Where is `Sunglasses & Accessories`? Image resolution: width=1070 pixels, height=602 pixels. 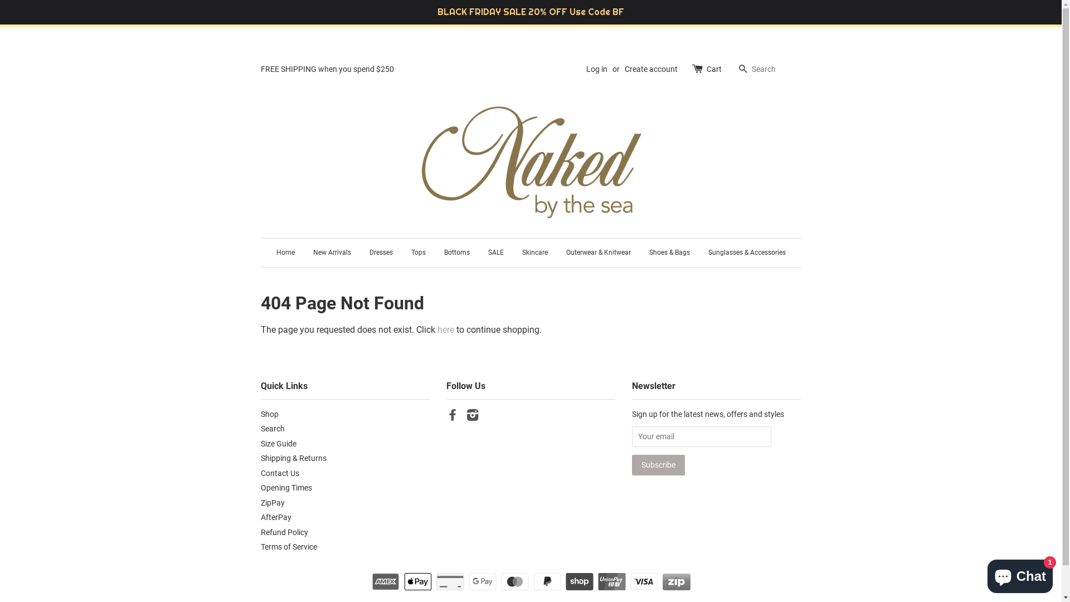
Sunglasses & Accessories is located at coordinates (743, 253).